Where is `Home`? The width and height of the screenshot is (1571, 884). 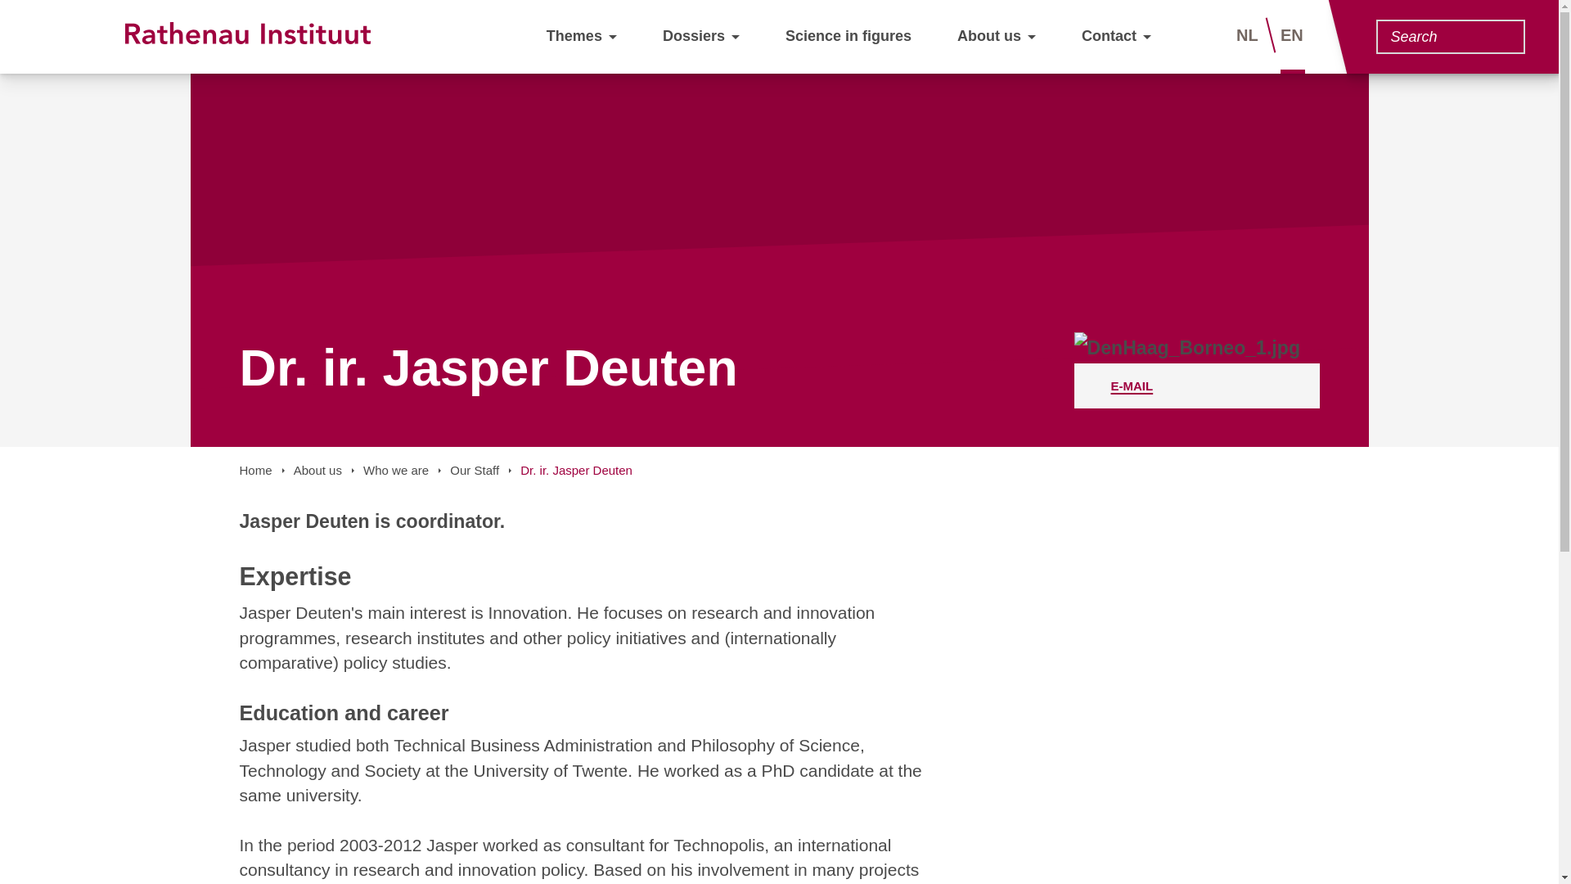 Home is located at coordinates (255, 470).